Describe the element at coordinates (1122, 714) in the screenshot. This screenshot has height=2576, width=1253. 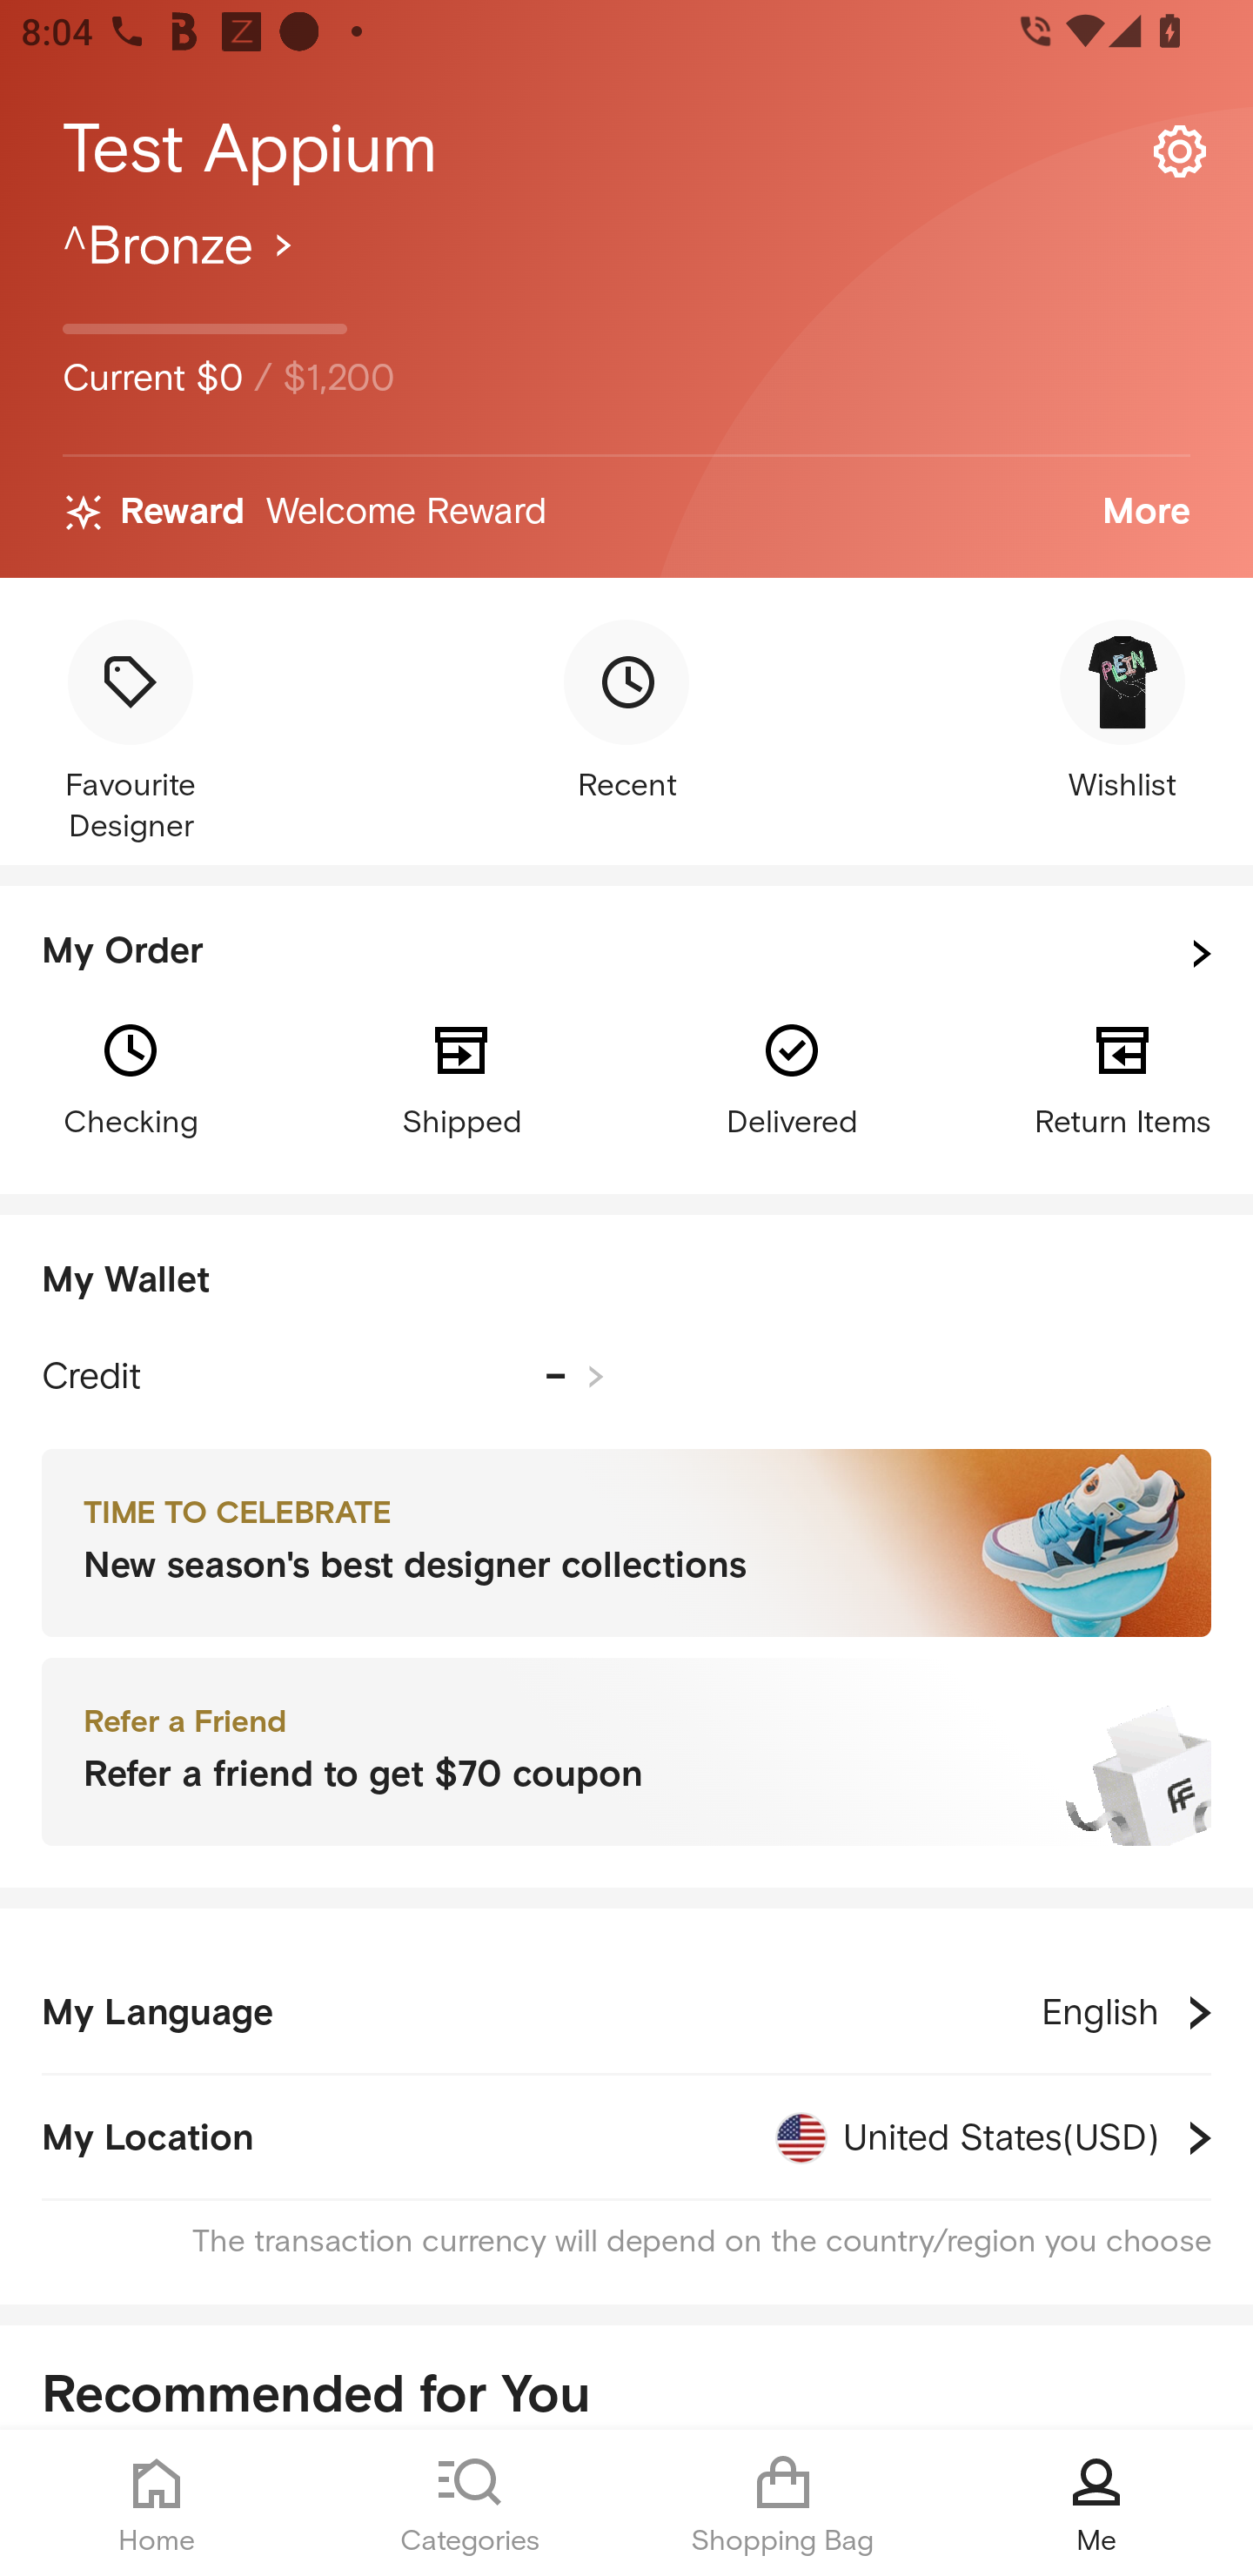
I see `Wishlist` at that location.